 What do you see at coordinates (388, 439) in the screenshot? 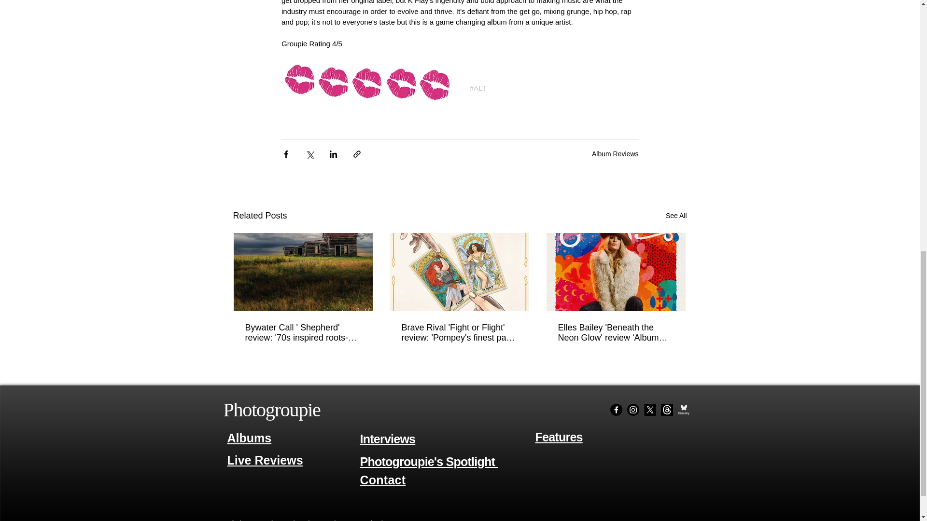
I see `Interviews` at bounding box center [388, 439].